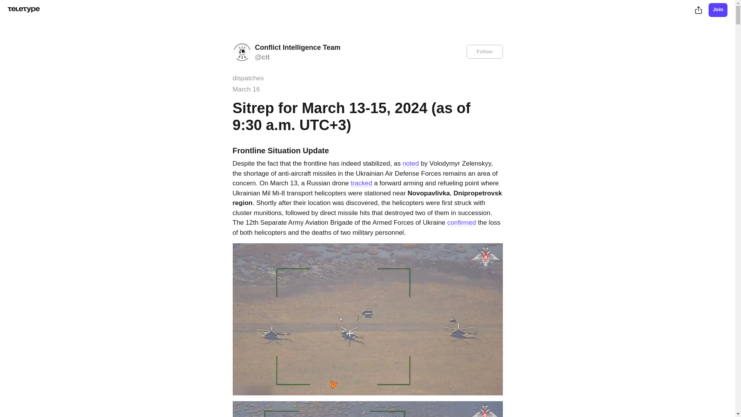 Image resolution: width=741 pixels, height=417 pixels. What do you see at coordinates (718, 10) in the screenshot?
I see `Join` at bounding box center [718, 10].